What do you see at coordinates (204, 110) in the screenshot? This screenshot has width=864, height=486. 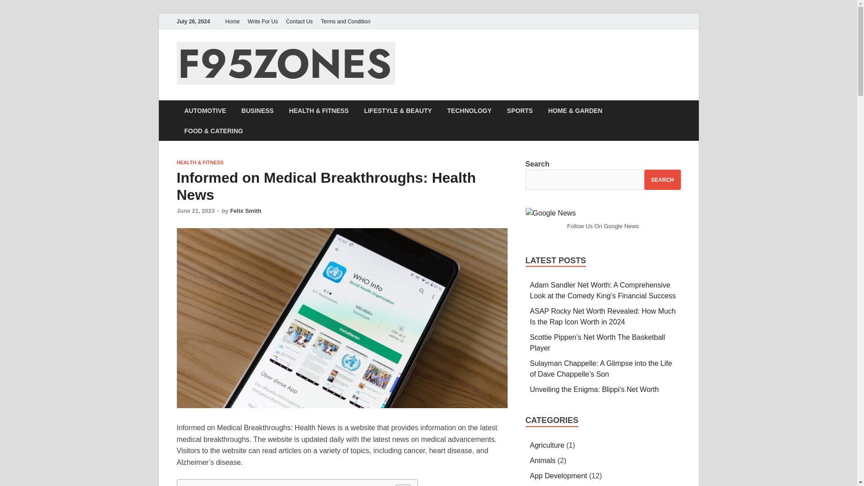 I see `AUTOMOTIVE` at bounding box center [204, 110].